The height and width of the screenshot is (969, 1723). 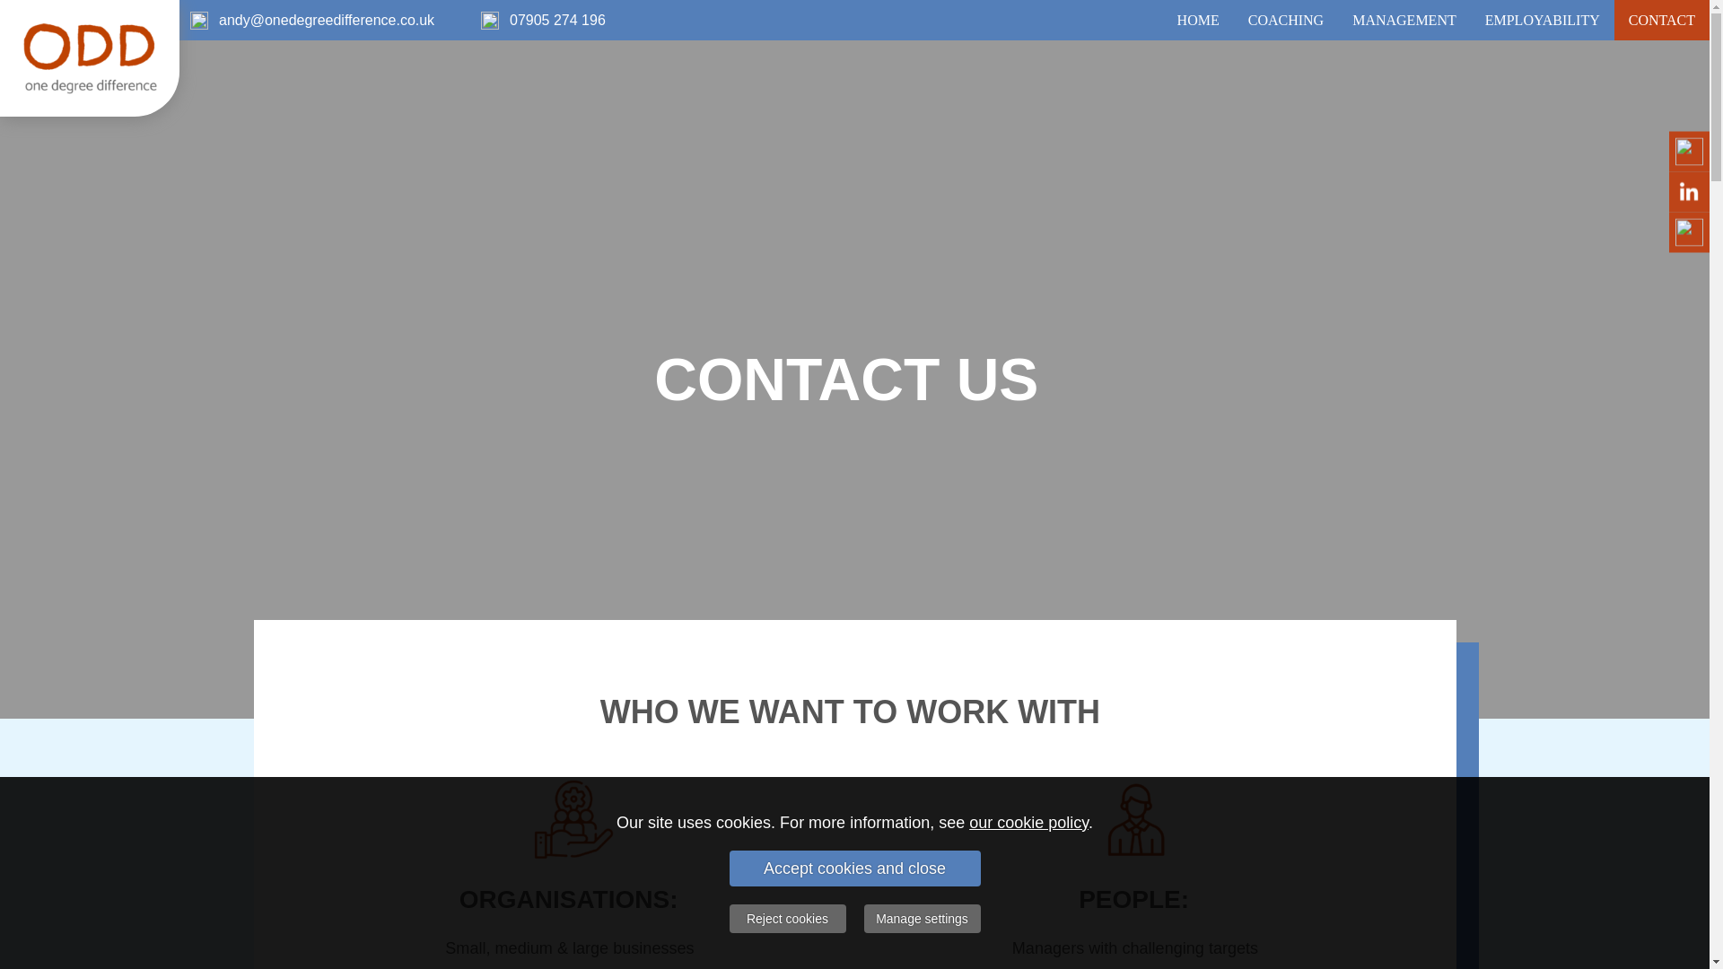 What do you see at coordinates (921, 919) in the screenshot?
I see `Manage settings` at bounding box center [921, 919].